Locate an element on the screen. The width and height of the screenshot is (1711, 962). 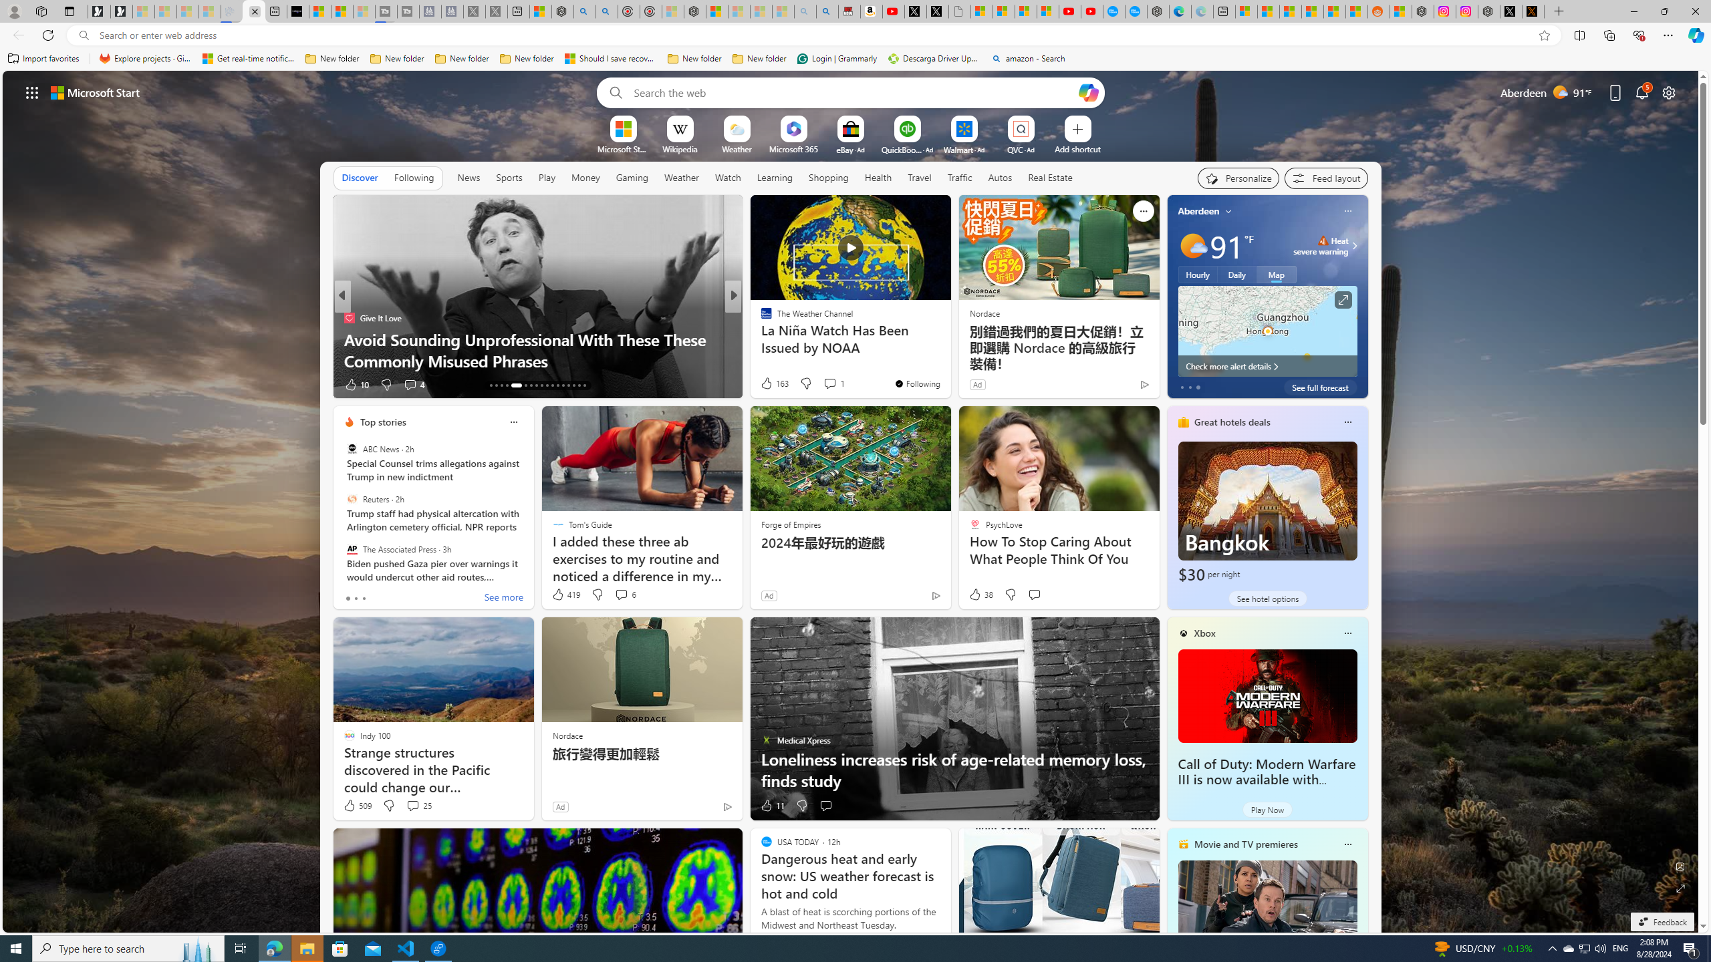
tab-2 is located at coordinates (364, 598).